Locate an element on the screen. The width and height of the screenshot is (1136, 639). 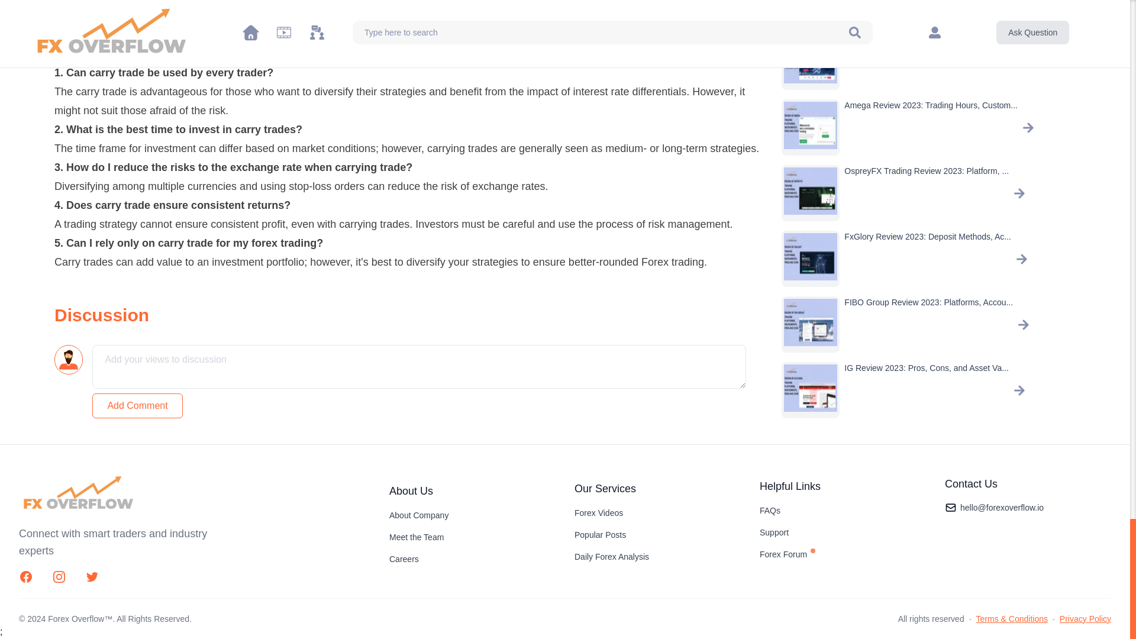
Popular Posts is located at coordinates (600, 535).